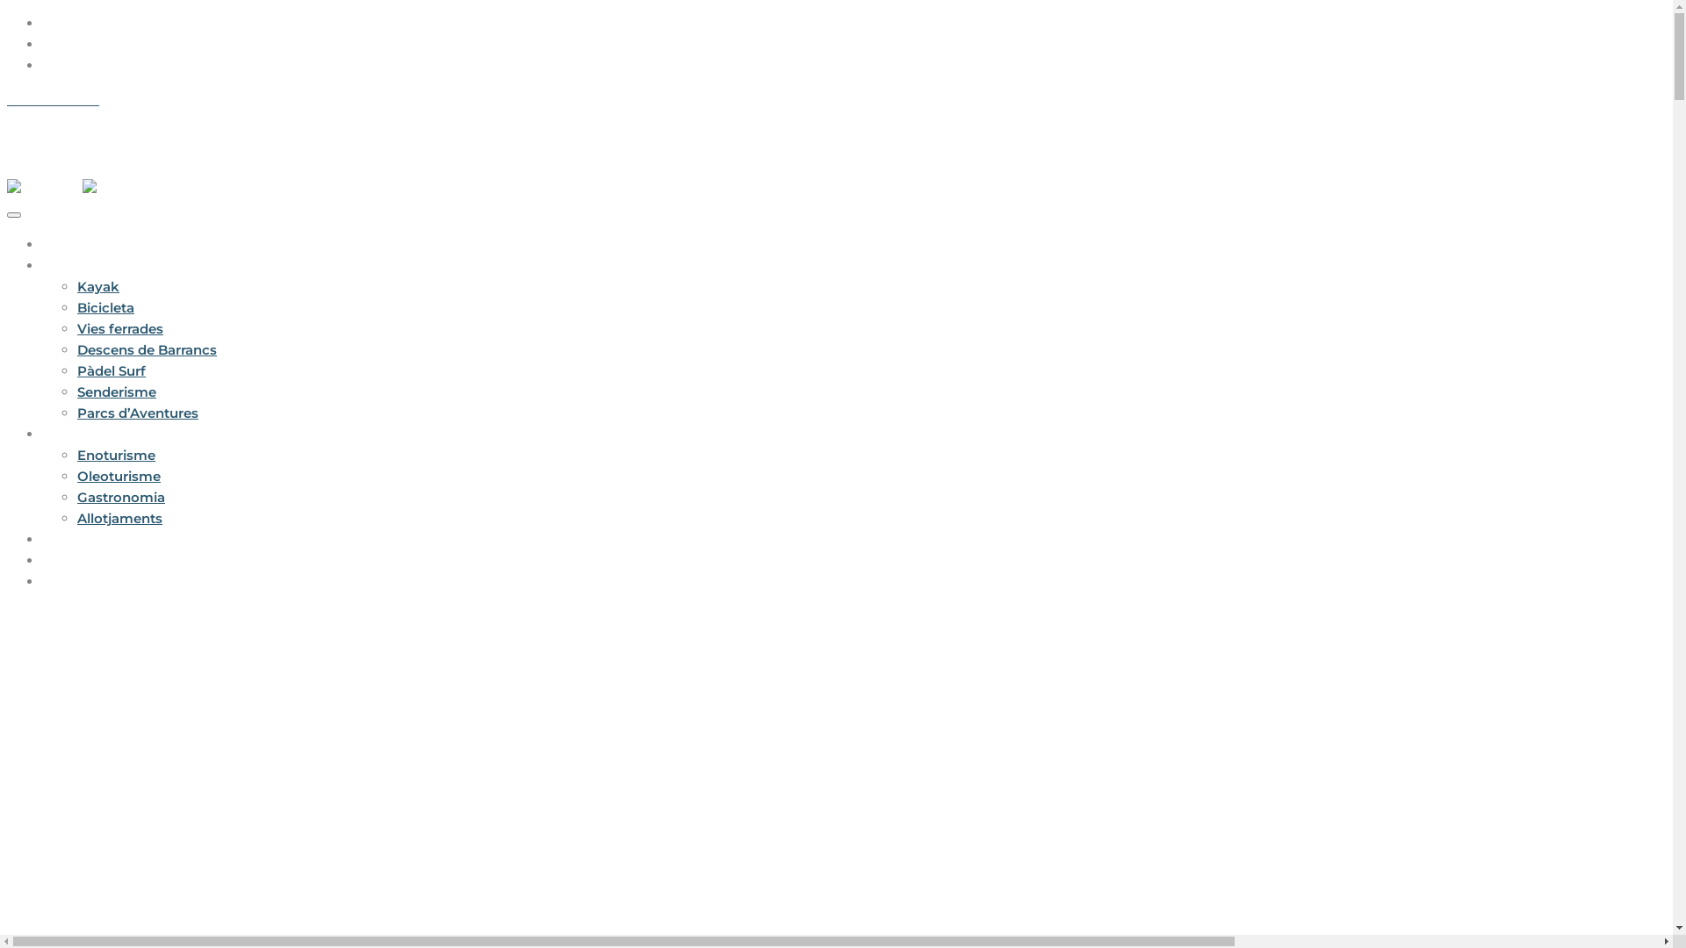 The width and height of the screenshot is (1686, 948). I want to click on Degustacions, so click(88, 434).